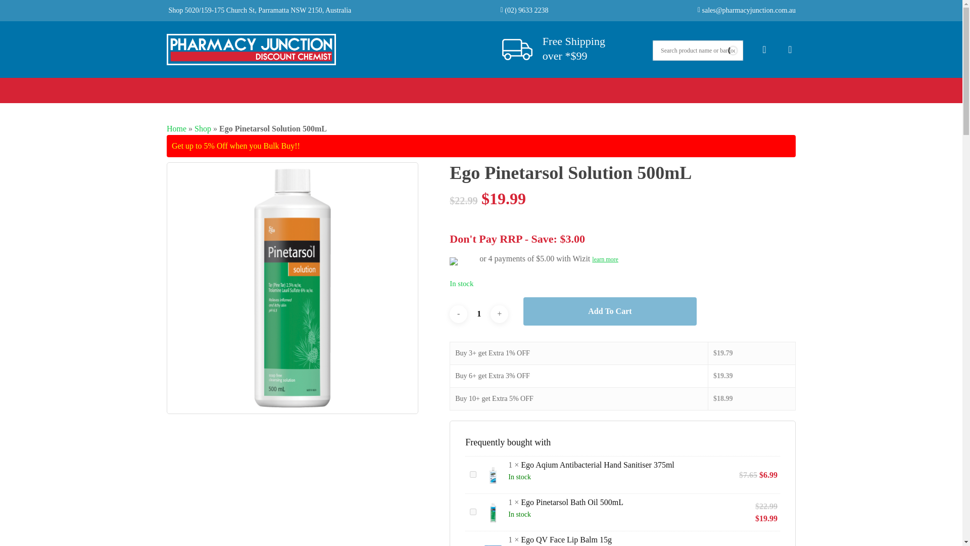  I want to click on SKINCARE, so click(684, 87).